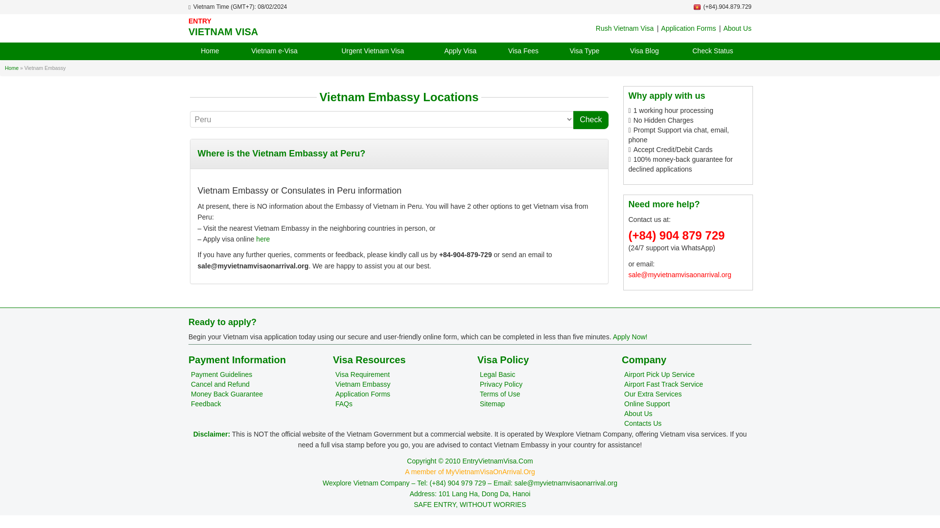 The image size is (940, 528). What do you see at coordinates (227, 394) in the screenshot?
I see `Money Back Guarantee` at bounding box center [227, 394].